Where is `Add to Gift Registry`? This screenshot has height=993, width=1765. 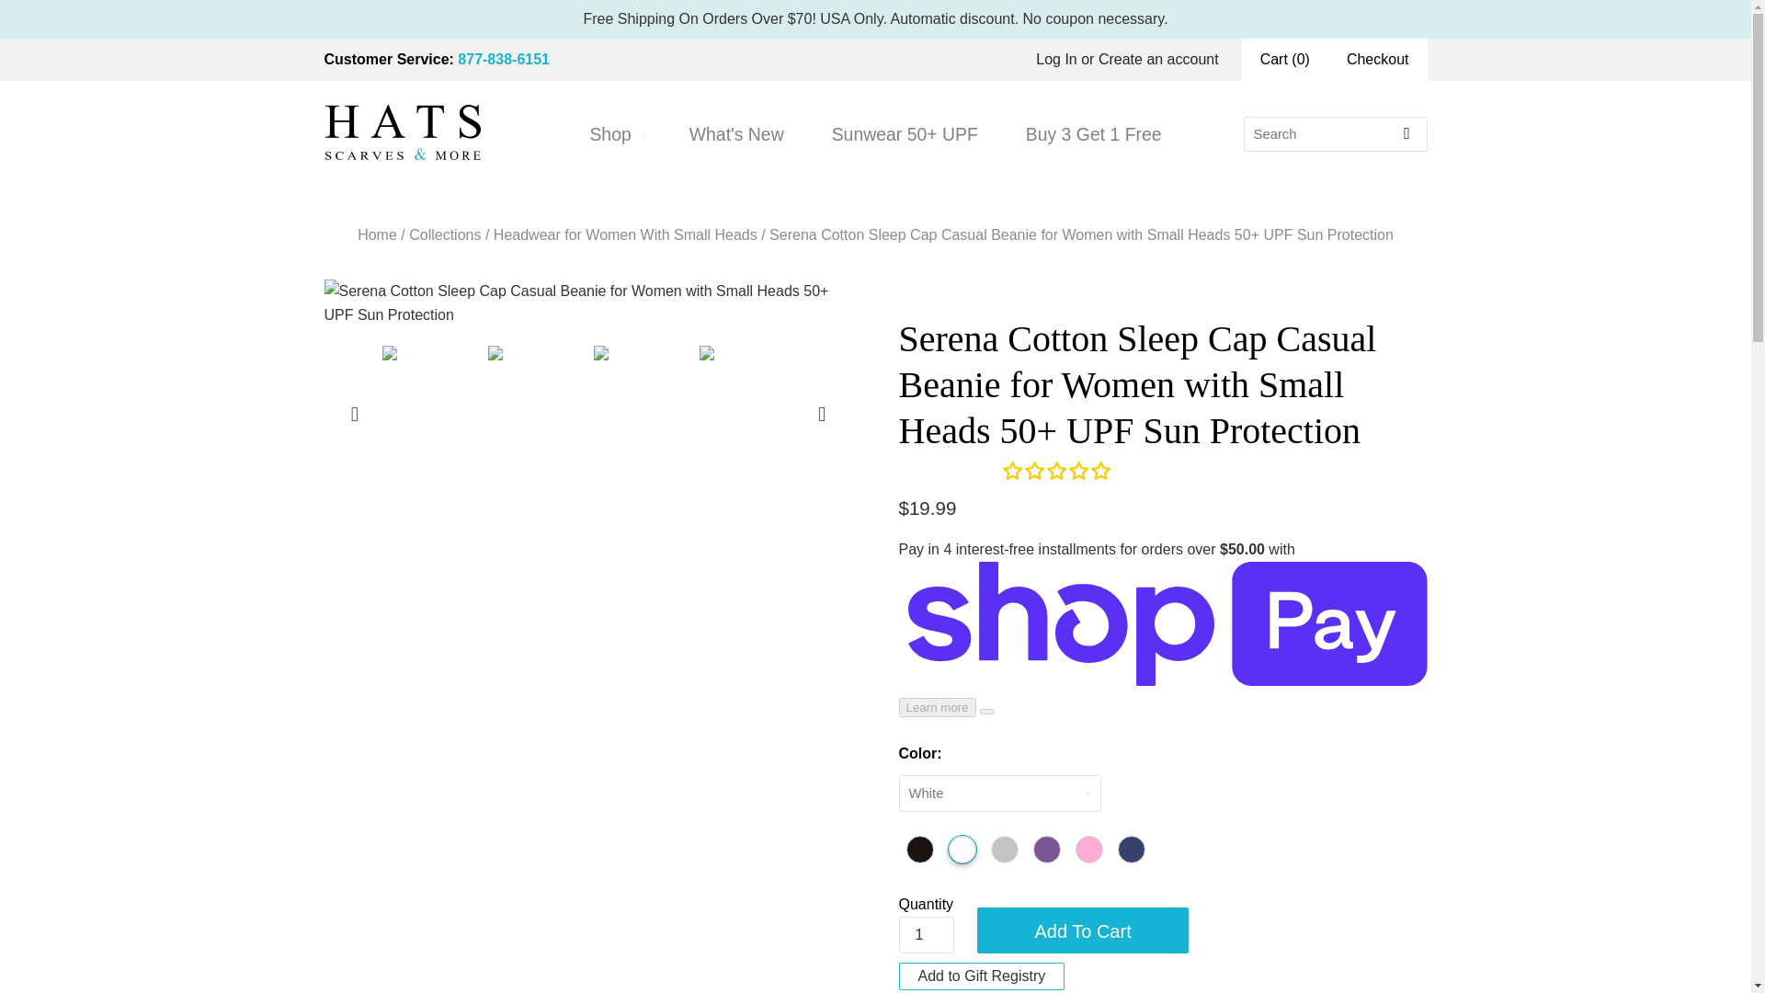
Add to Gift Registry is located at coordinates (982, 976).